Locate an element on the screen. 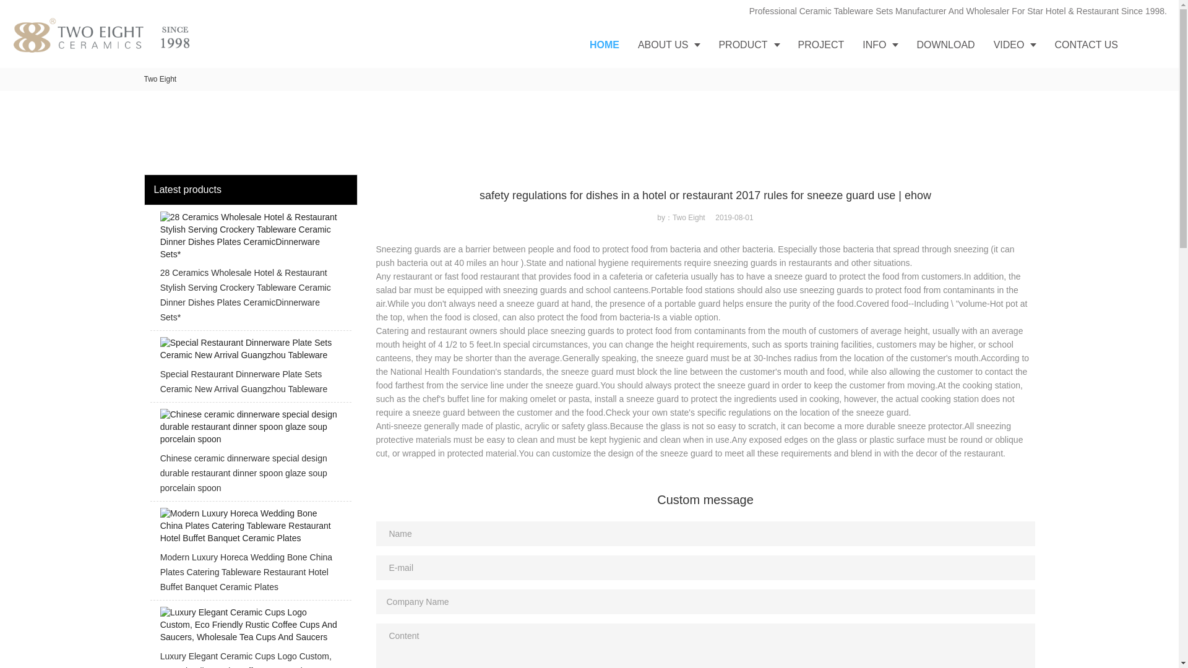  VIDEO is located at coordinates (1015, 45).